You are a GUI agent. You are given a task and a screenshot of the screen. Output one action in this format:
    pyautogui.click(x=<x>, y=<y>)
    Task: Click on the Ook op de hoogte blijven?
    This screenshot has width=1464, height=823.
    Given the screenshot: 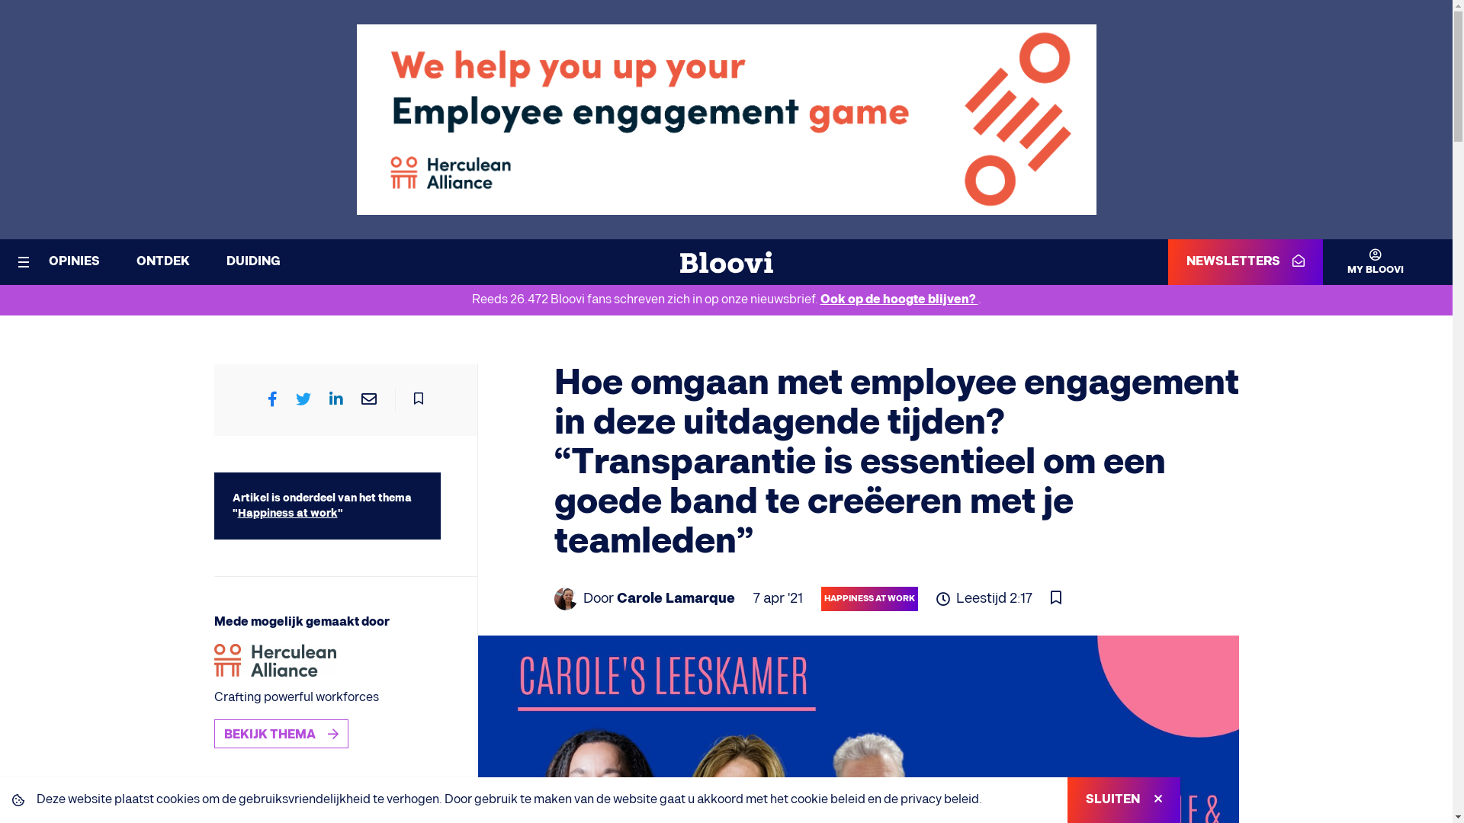 What is the action you would take?
    pyautogui.click(x=900, y=300)
    